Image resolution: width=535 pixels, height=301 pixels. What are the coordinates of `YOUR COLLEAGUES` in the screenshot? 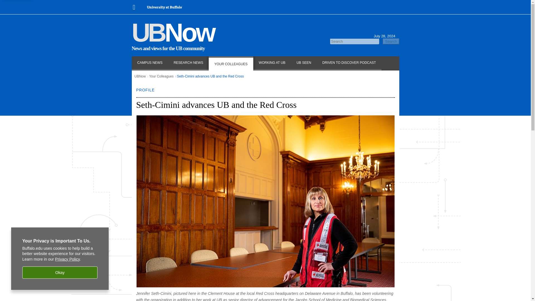 It's located at (231, 63).